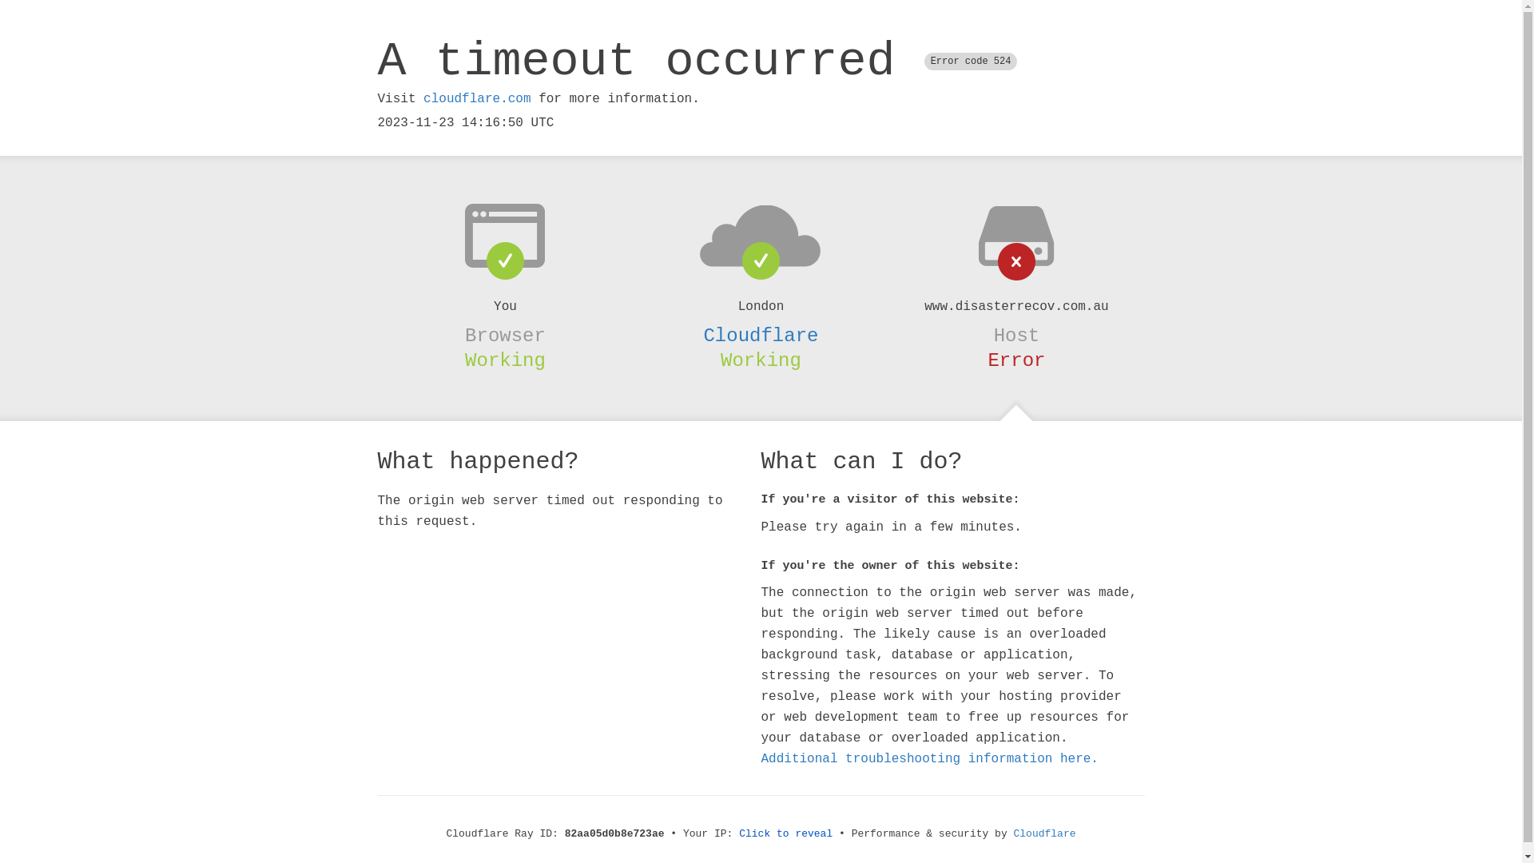  Describe the element at coordinates (786, 834) in the screenshot. I see `Click to reveal` at that location.